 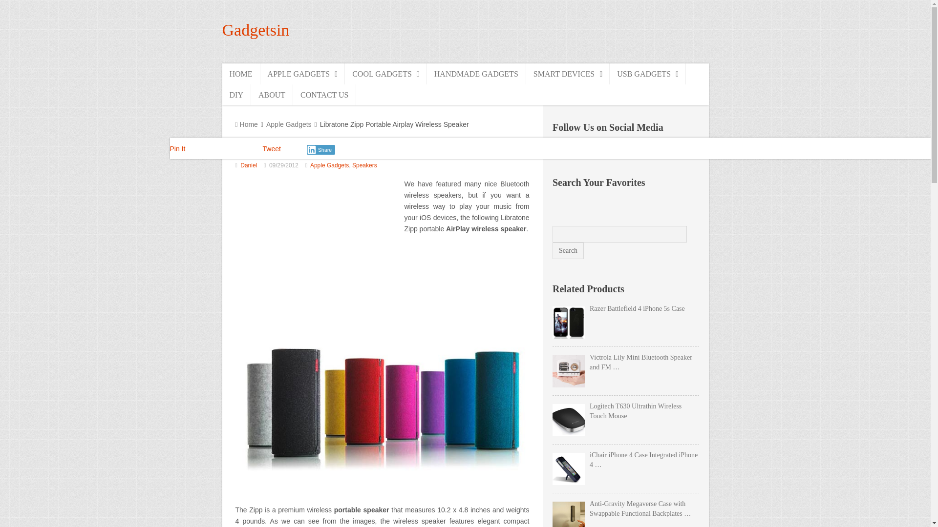 I want to click on SMART DEVICES, so click(x=568, y=73).